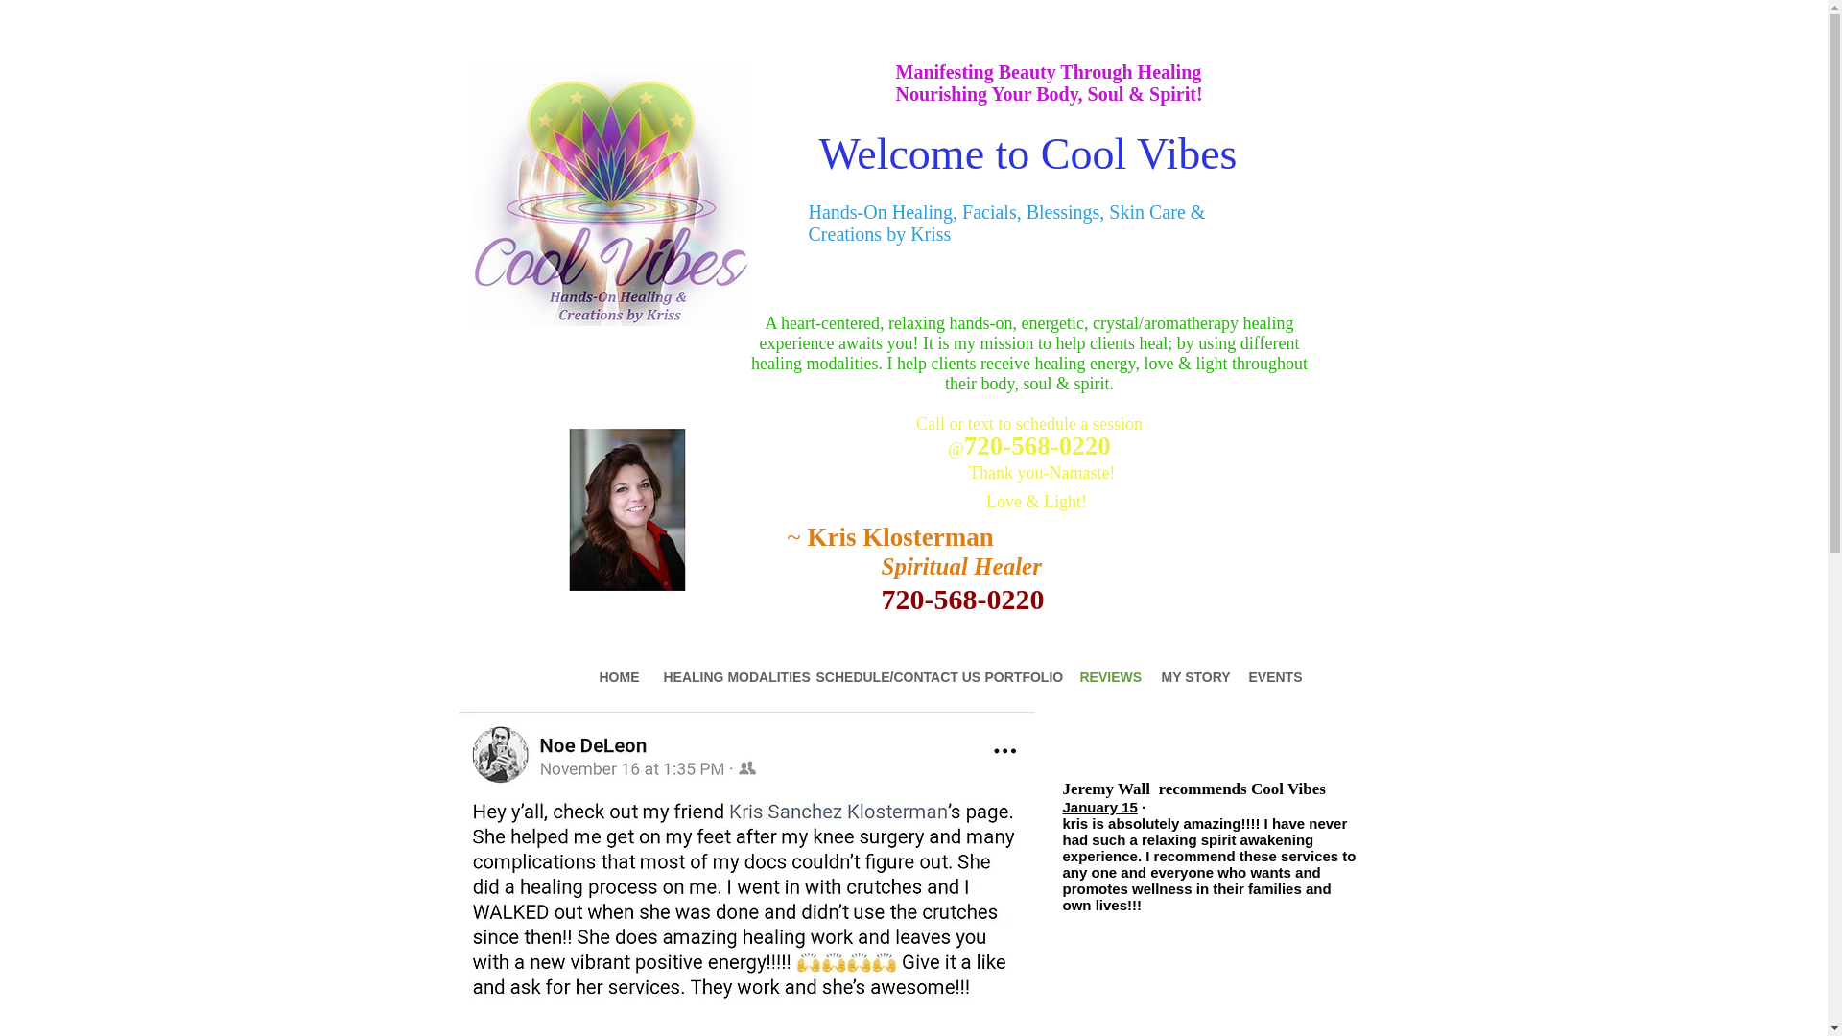  Describe the element at coordinates (1051, 71) in the screenshot. I see `Manifesting Beauty Through Healing ` at that location.